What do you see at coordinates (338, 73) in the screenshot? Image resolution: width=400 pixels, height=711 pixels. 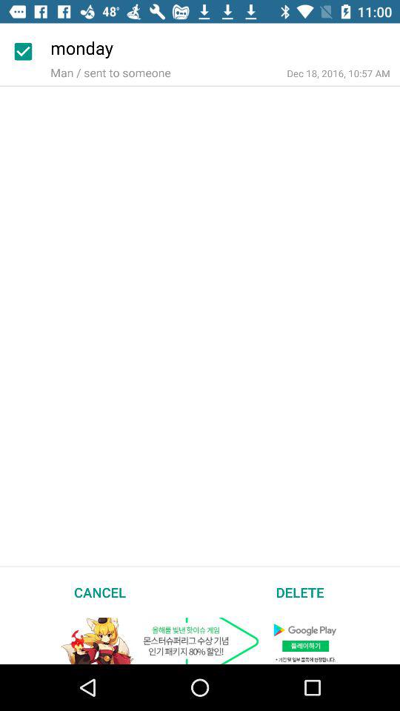 I see `launch the icon next to man sent to` at bounding box center [338, 73].